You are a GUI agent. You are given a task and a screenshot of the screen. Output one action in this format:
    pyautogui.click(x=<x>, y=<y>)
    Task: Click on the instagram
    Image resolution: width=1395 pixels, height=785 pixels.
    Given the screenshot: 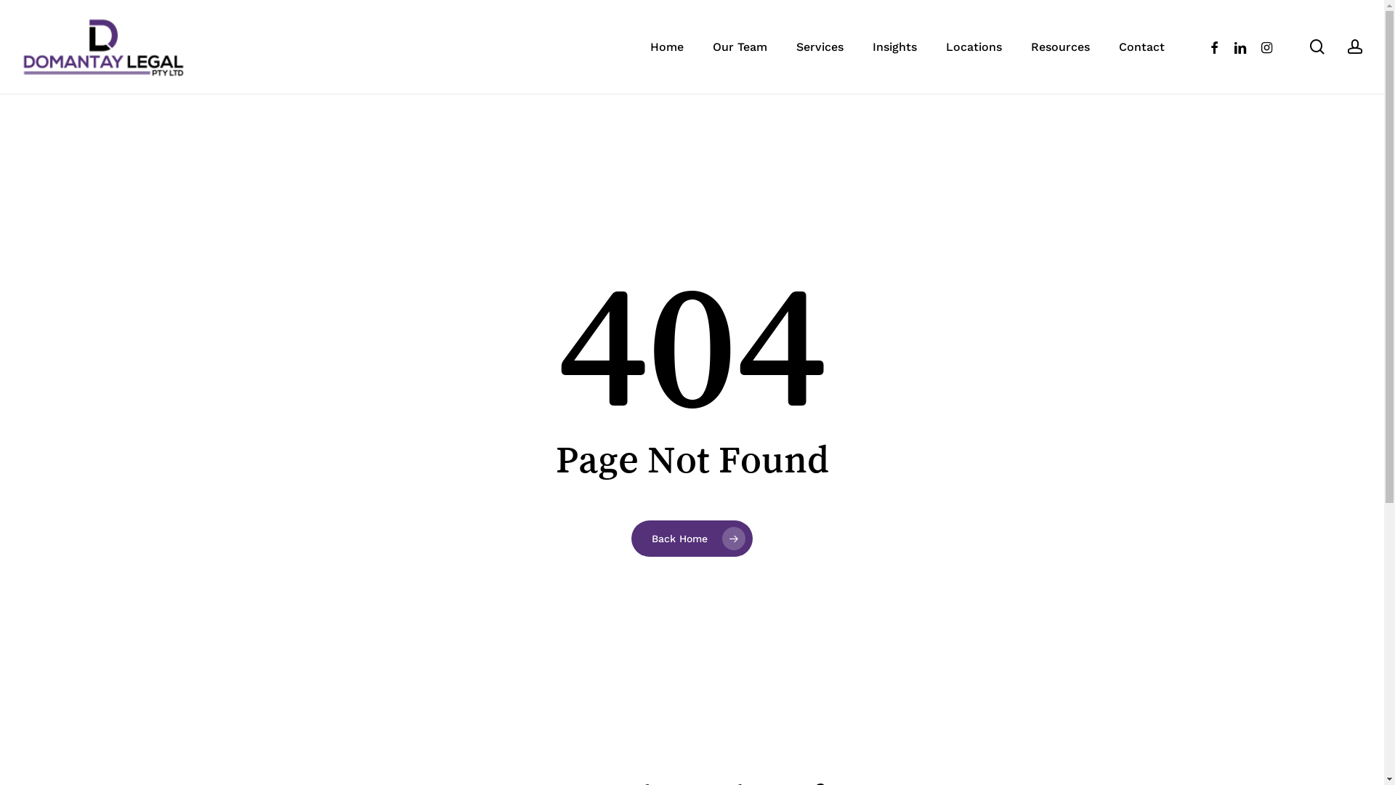 What is the action you would take?
    pyautogui.click(x=1266, y=47)
    